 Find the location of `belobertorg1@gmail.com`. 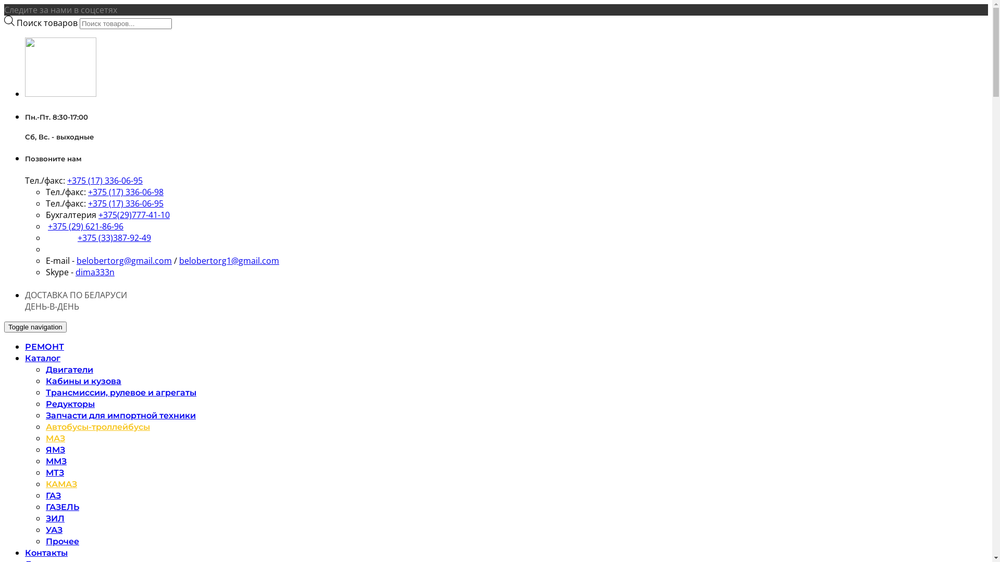

belobertorg1@gmail.com is located at coordinates (229, 261).